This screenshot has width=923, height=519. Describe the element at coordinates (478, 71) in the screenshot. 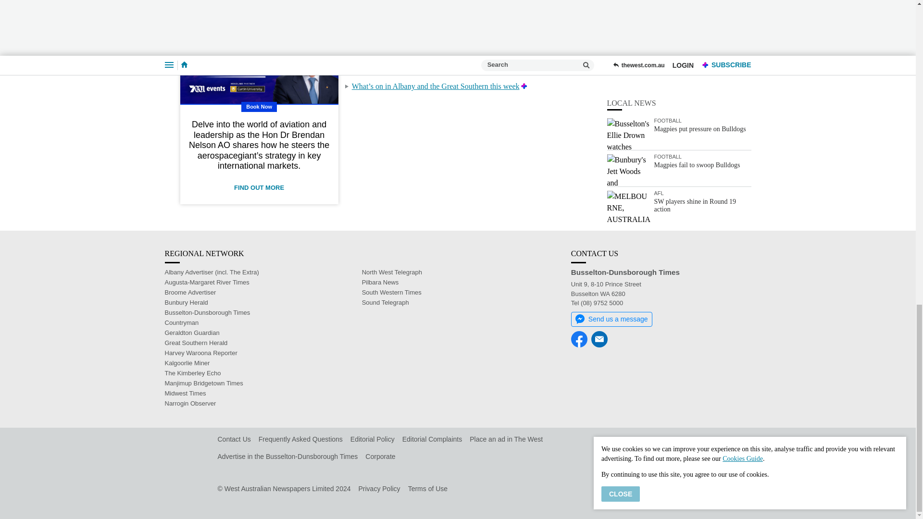

I see `Premium` at that location.